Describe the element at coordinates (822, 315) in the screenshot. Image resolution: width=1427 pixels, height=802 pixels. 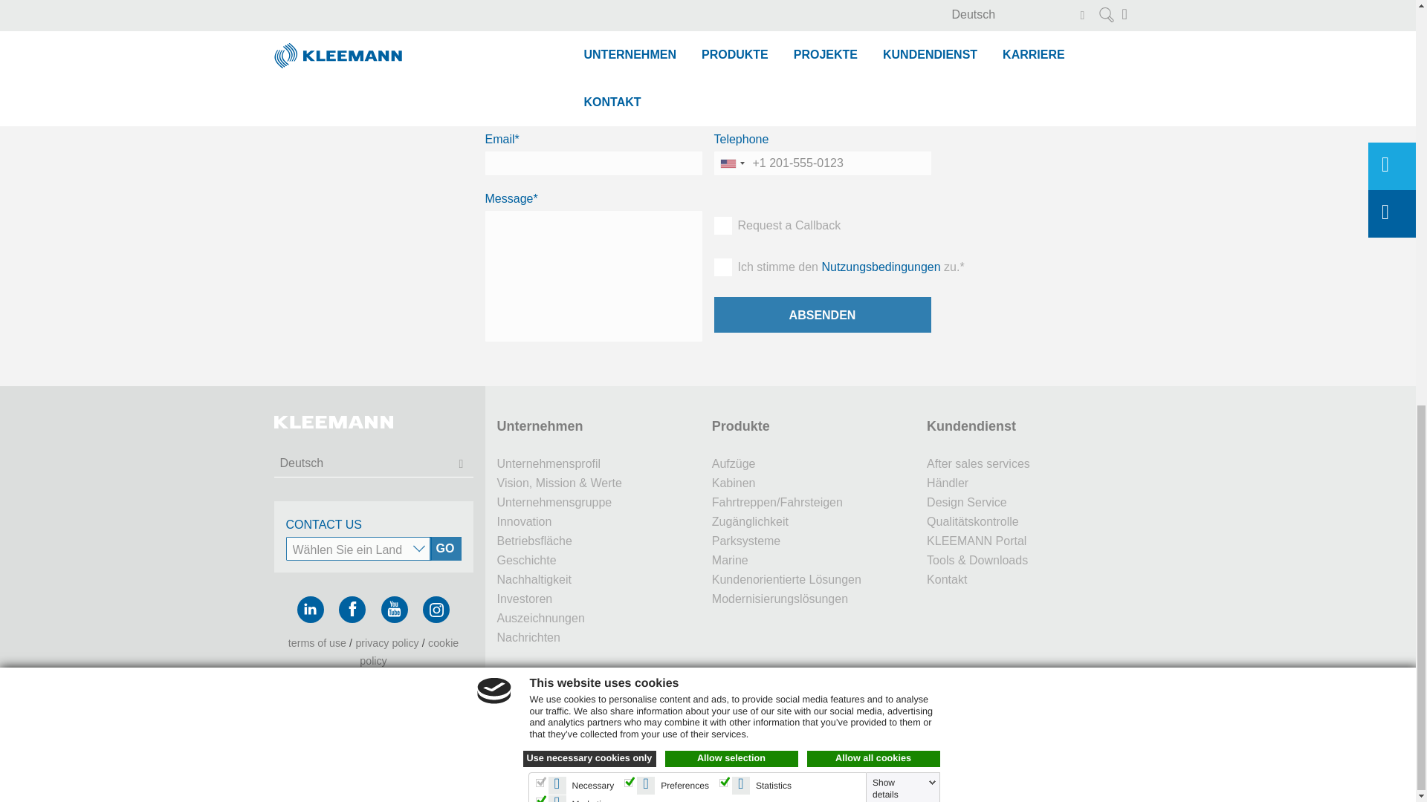
I see `Absenden` at that location.